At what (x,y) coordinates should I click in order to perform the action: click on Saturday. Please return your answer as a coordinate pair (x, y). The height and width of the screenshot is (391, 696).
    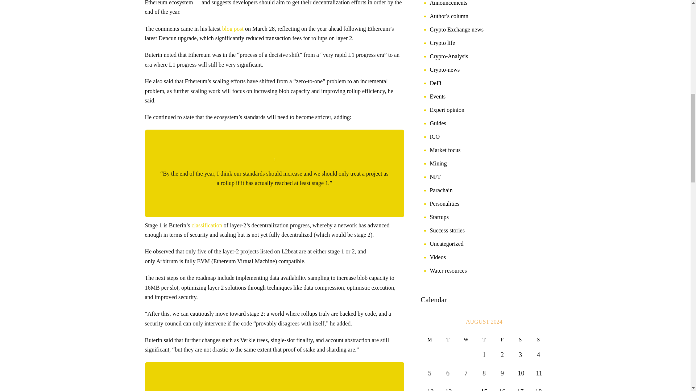
    Looking at the image, I should click on (520, 340).